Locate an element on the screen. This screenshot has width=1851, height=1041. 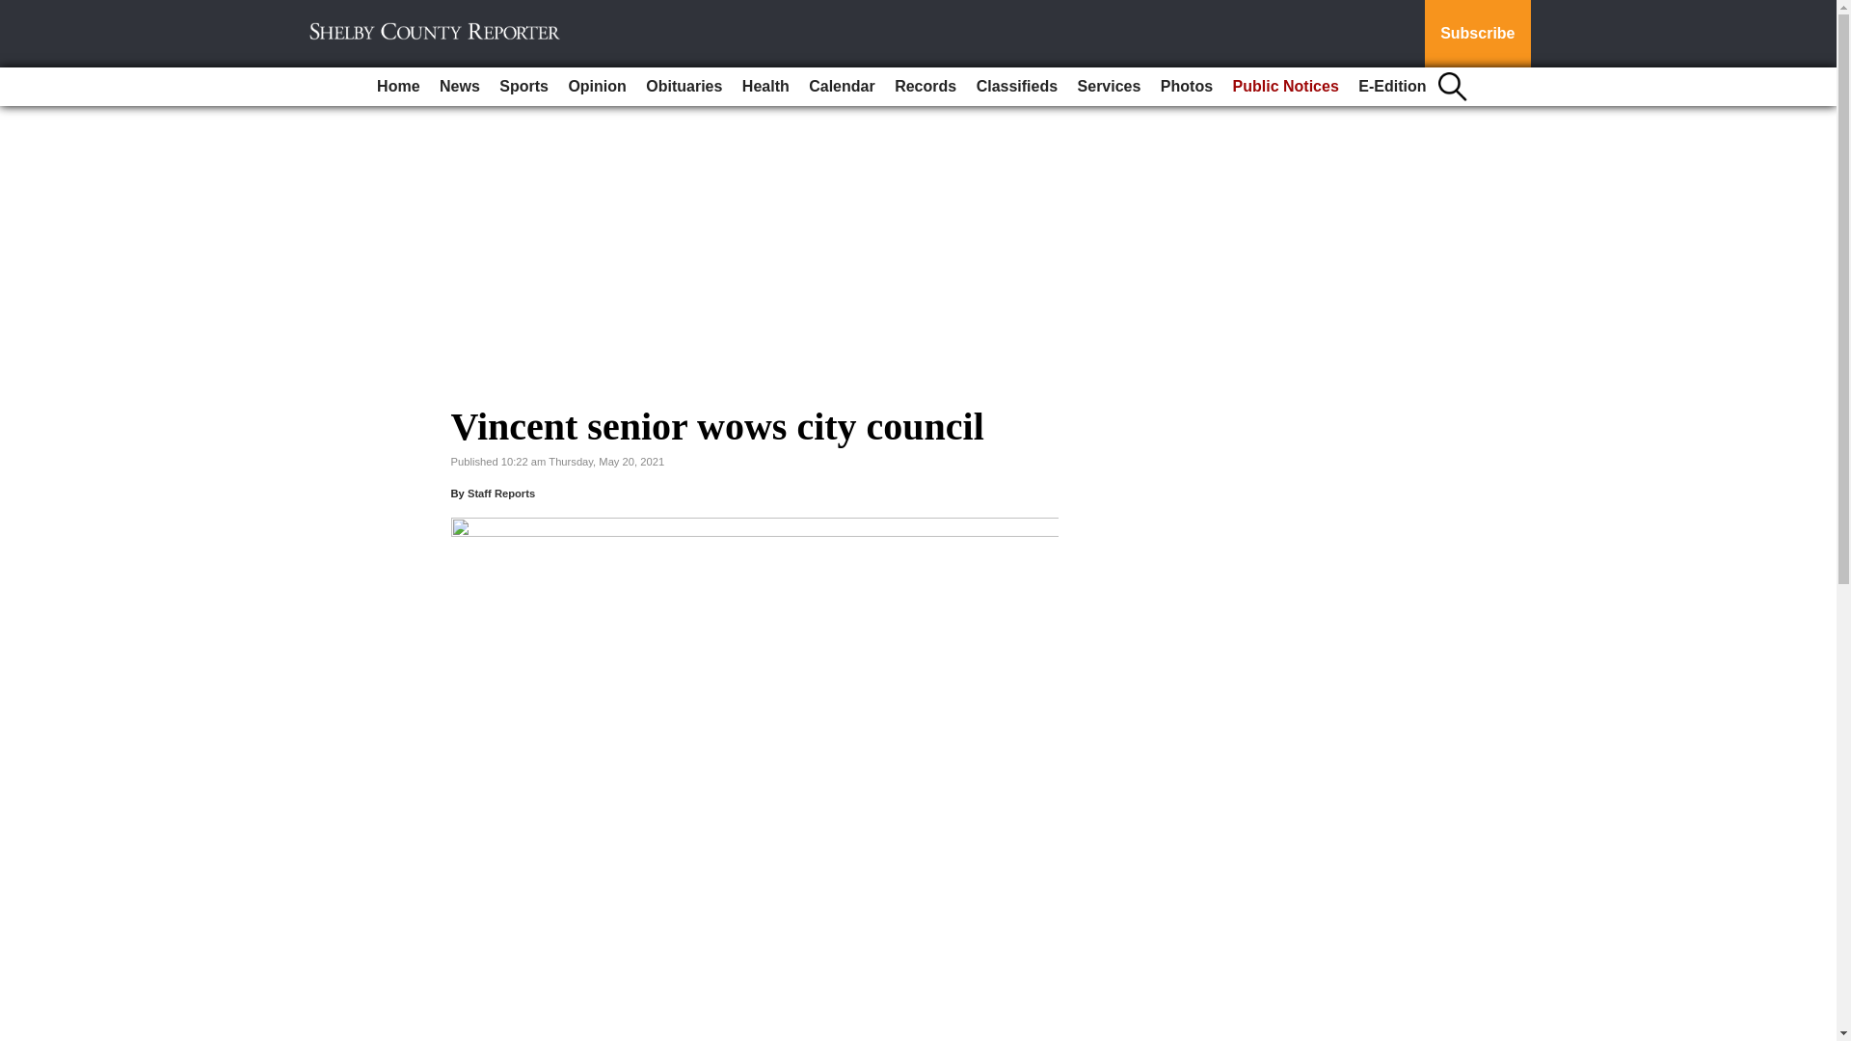
Health is located at coordinates (765, 87).